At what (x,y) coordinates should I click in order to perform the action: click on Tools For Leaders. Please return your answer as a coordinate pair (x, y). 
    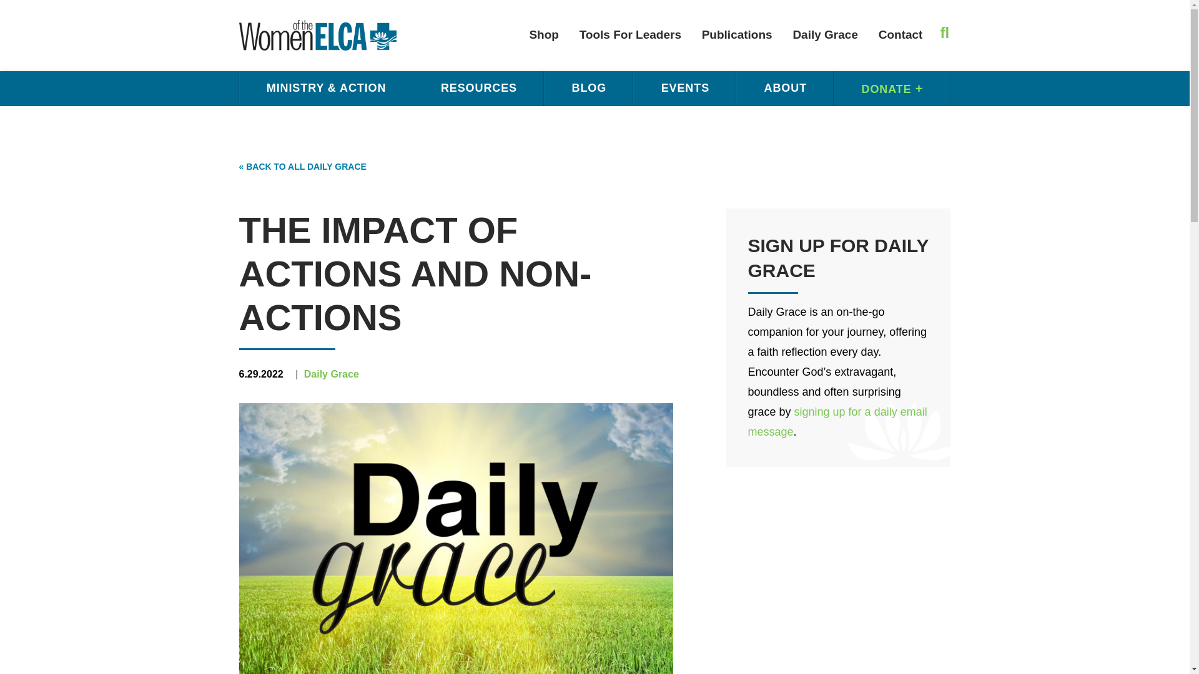
    Looking at the image, I should click on (630, 35).